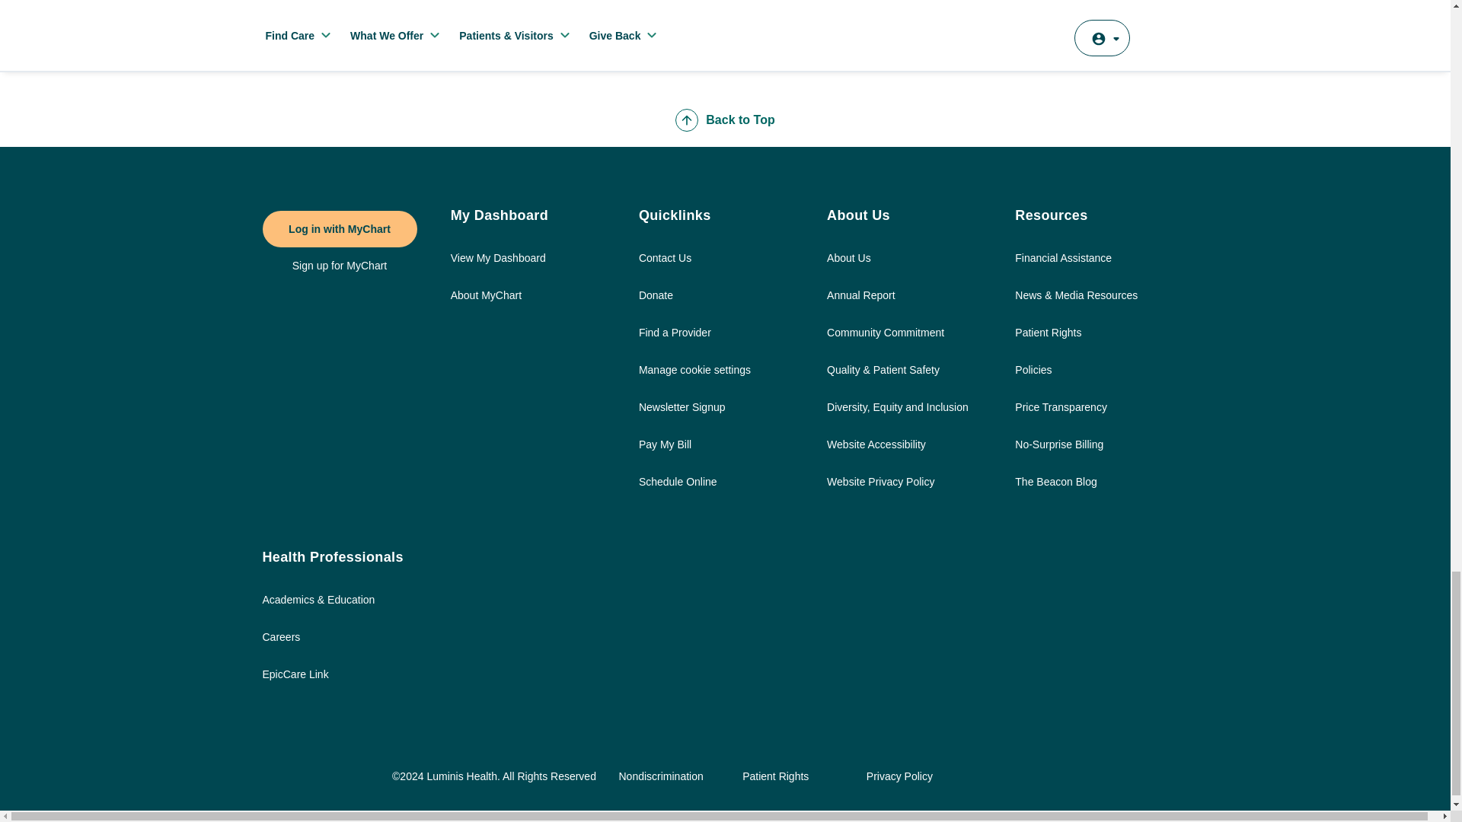  Describe the element at coordinates (849, 266) in the screenshot. I see `Learn more about Luminis Health` at that location.